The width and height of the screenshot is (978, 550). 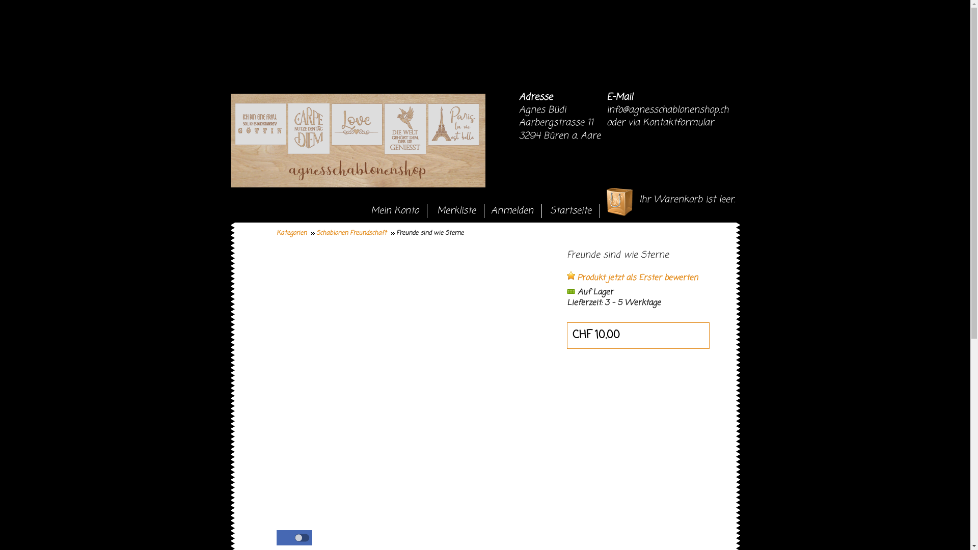 I want to click on info@agnesschablonenshop.ch, so click(x=667, y=110).